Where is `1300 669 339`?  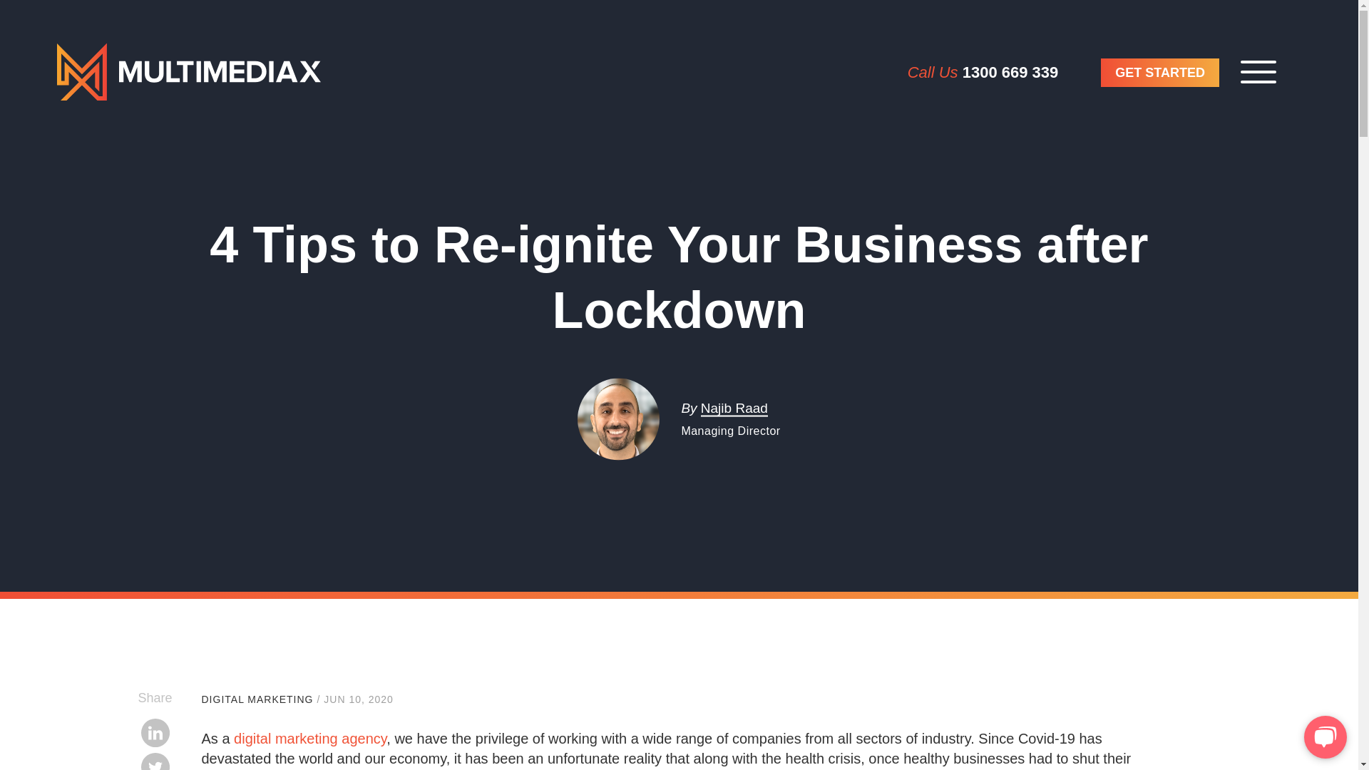
1300 669 339 is located at coordinates (1010, 72).